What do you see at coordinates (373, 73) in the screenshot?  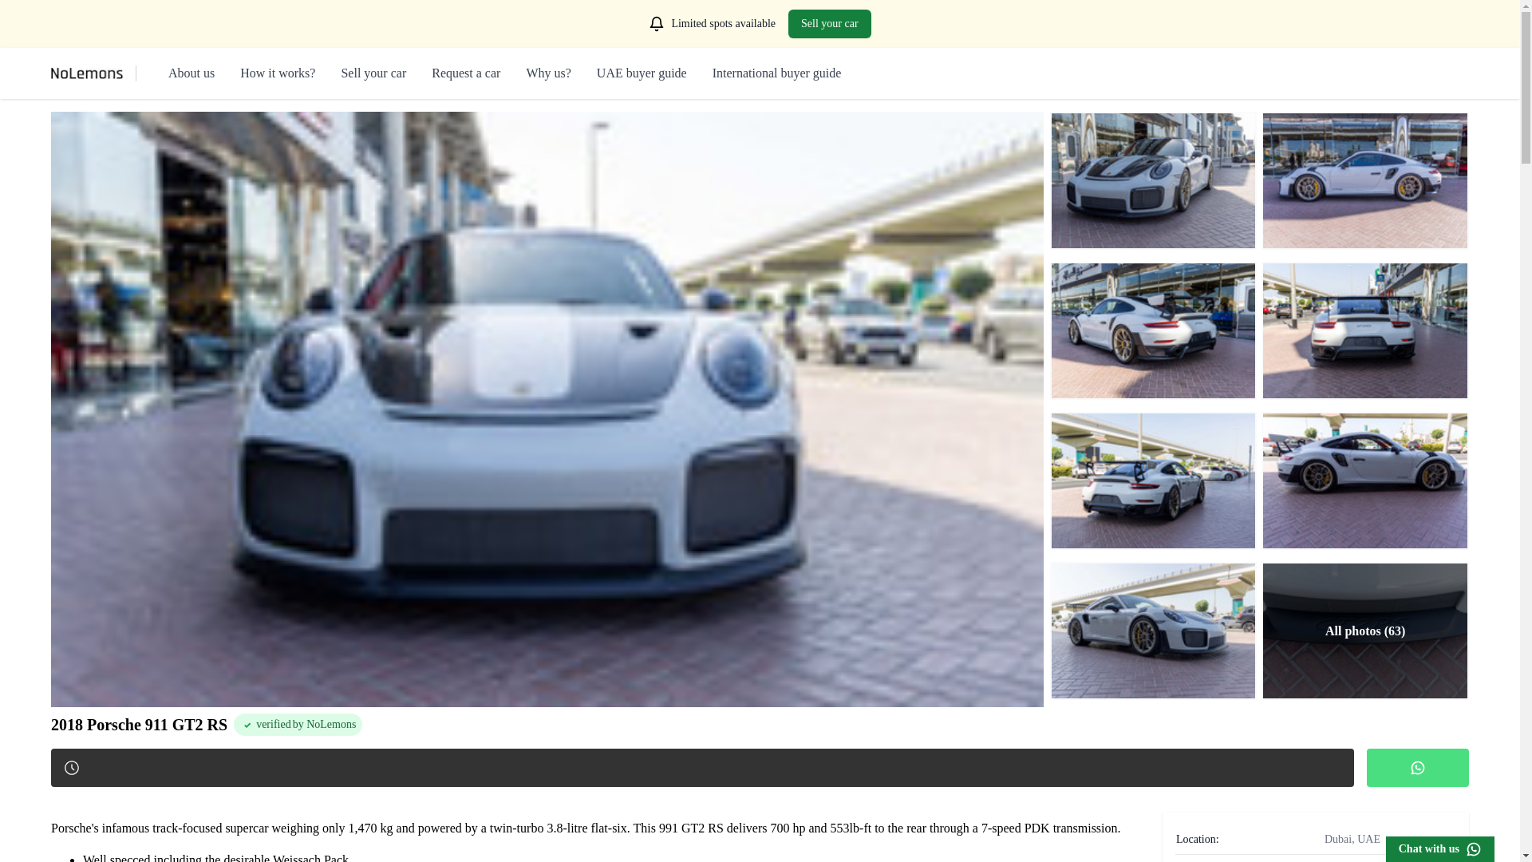 I see `Sell your car` at bounding box center [373, 73].